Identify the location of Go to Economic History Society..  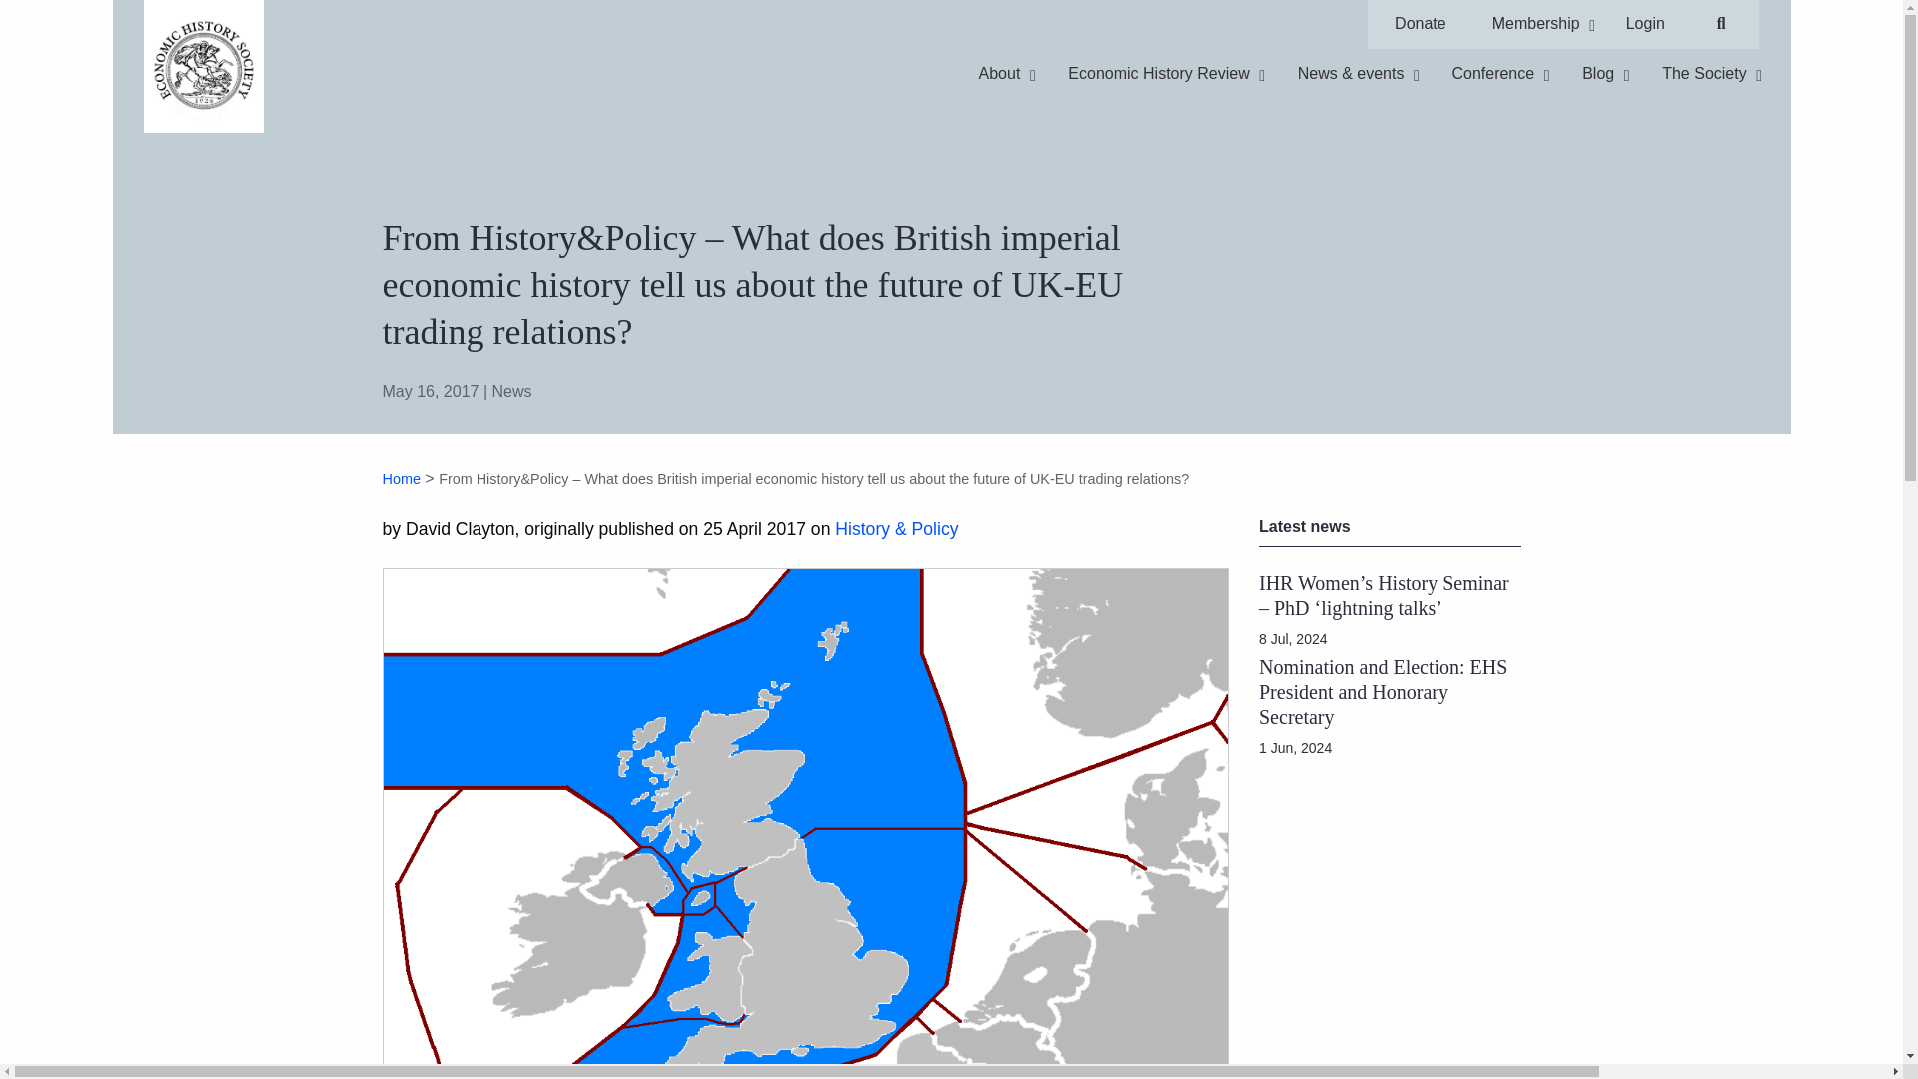
(1598, 74).